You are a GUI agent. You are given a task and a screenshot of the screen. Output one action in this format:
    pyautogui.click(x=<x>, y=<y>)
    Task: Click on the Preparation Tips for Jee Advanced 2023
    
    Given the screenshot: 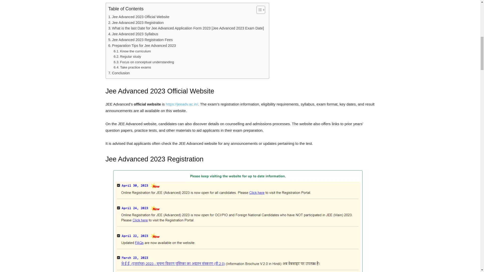 What is the action you would take?
    pyautogui.click(x=142, y=46)
    